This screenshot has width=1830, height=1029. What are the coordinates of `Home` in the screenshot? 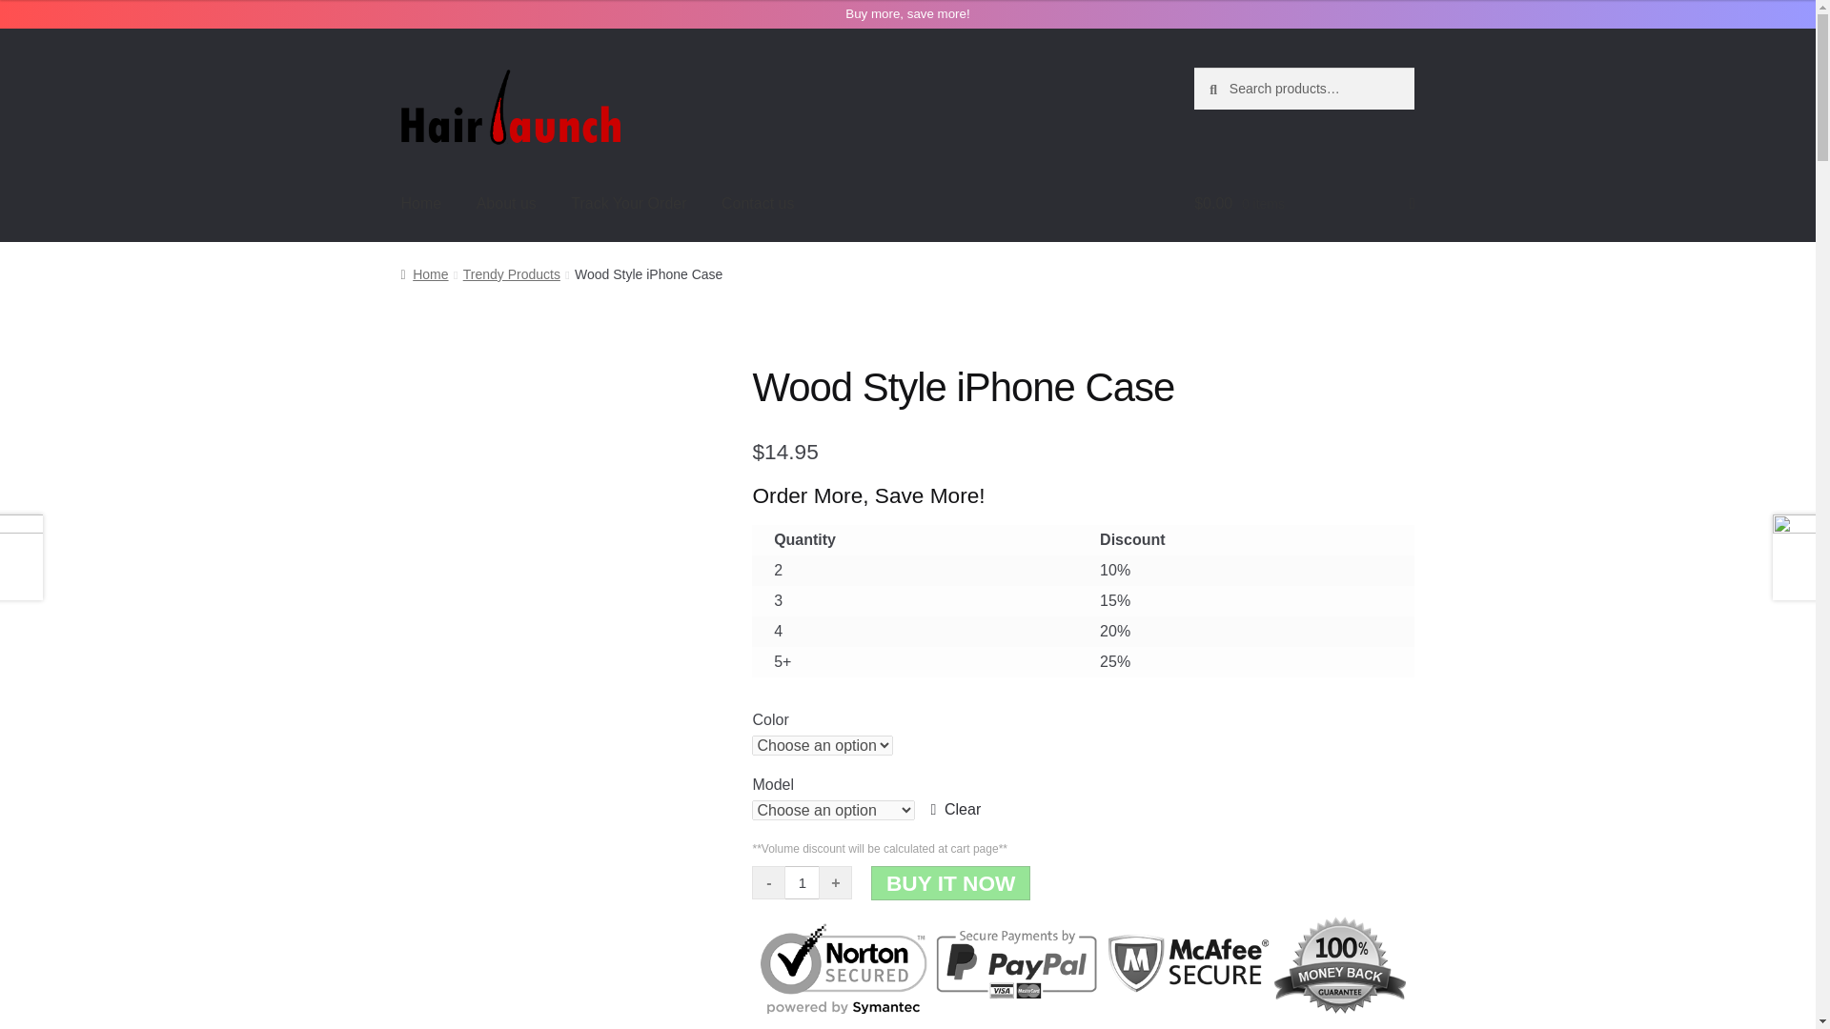 It's located at (424, 273).